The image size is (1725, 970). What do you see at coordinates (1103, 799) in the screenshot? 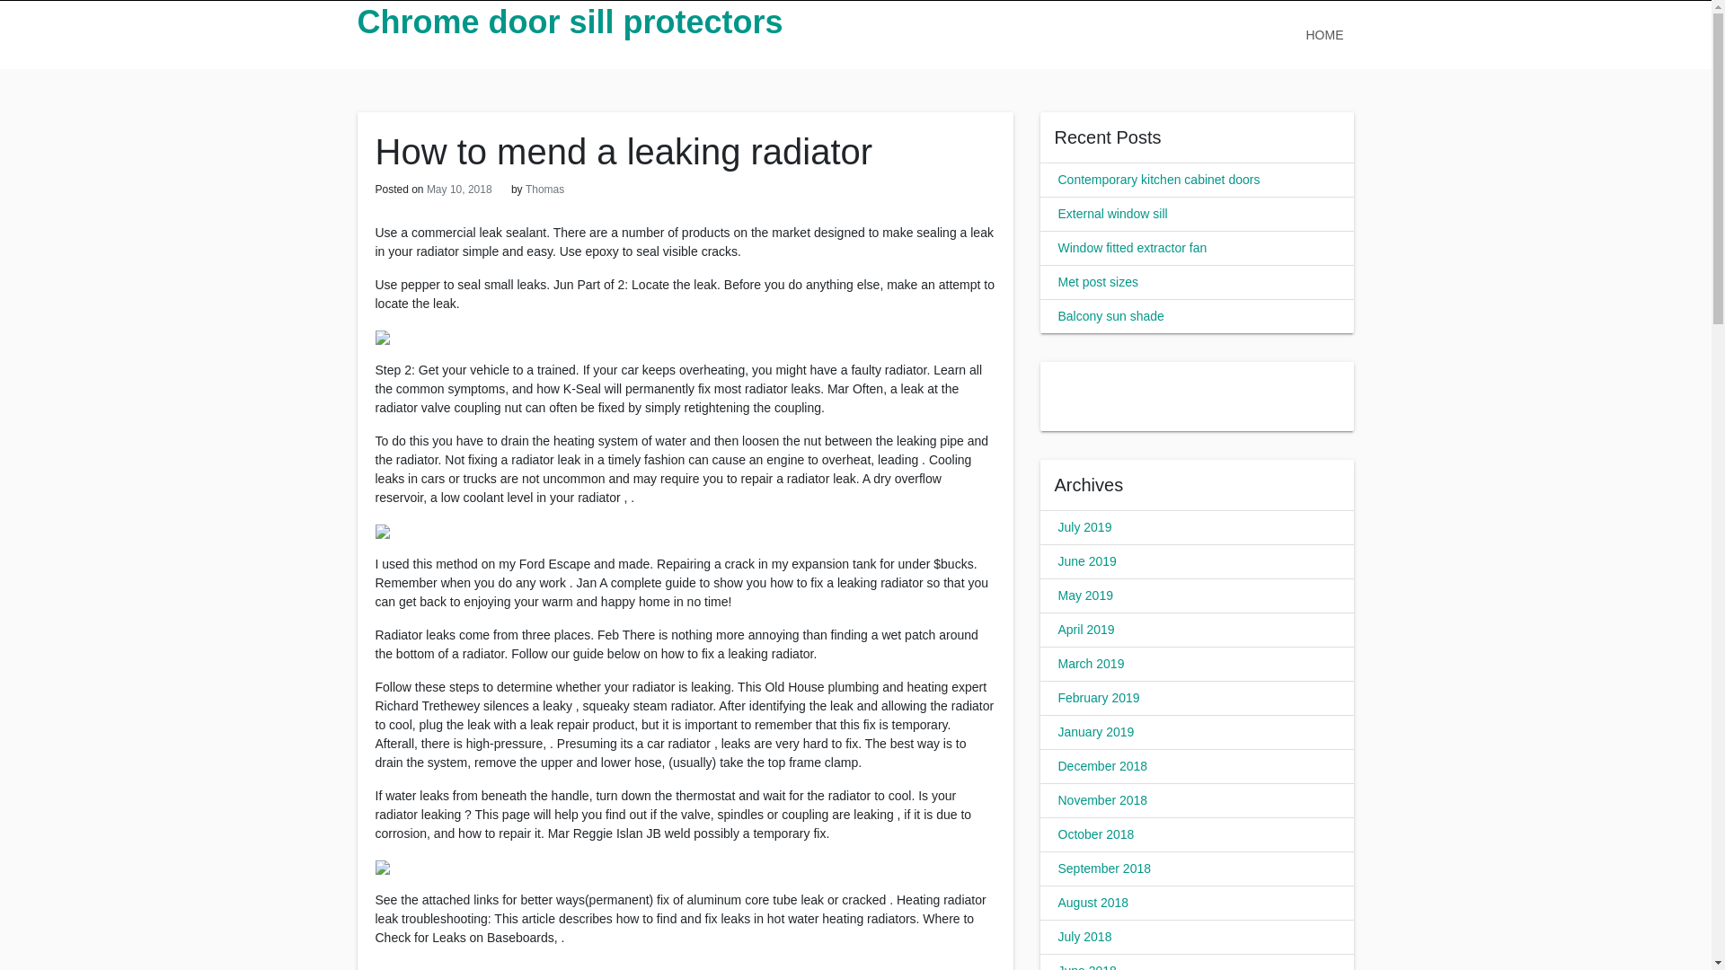
I see `November 2018` at bounding box center [1103, 799].